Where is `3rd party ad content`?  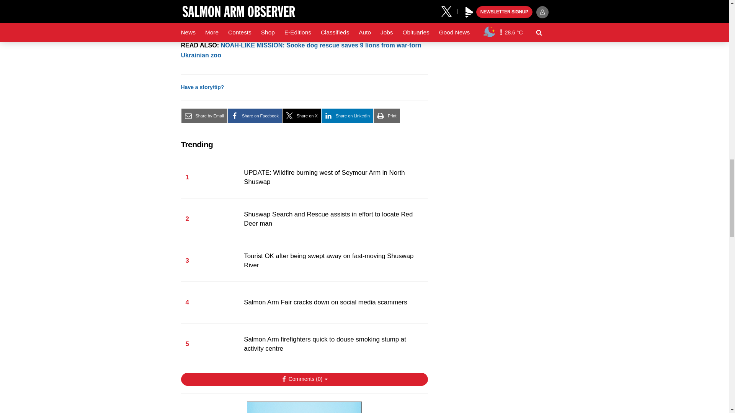
3rd party ad content is located at coordinates (304, 407).